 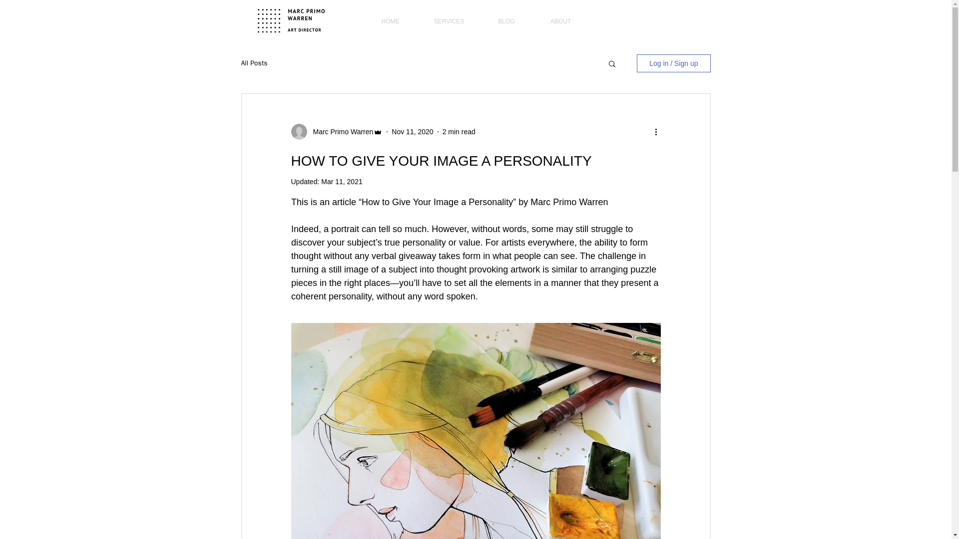 I want to click on HOME, so click(x=390, y=21).